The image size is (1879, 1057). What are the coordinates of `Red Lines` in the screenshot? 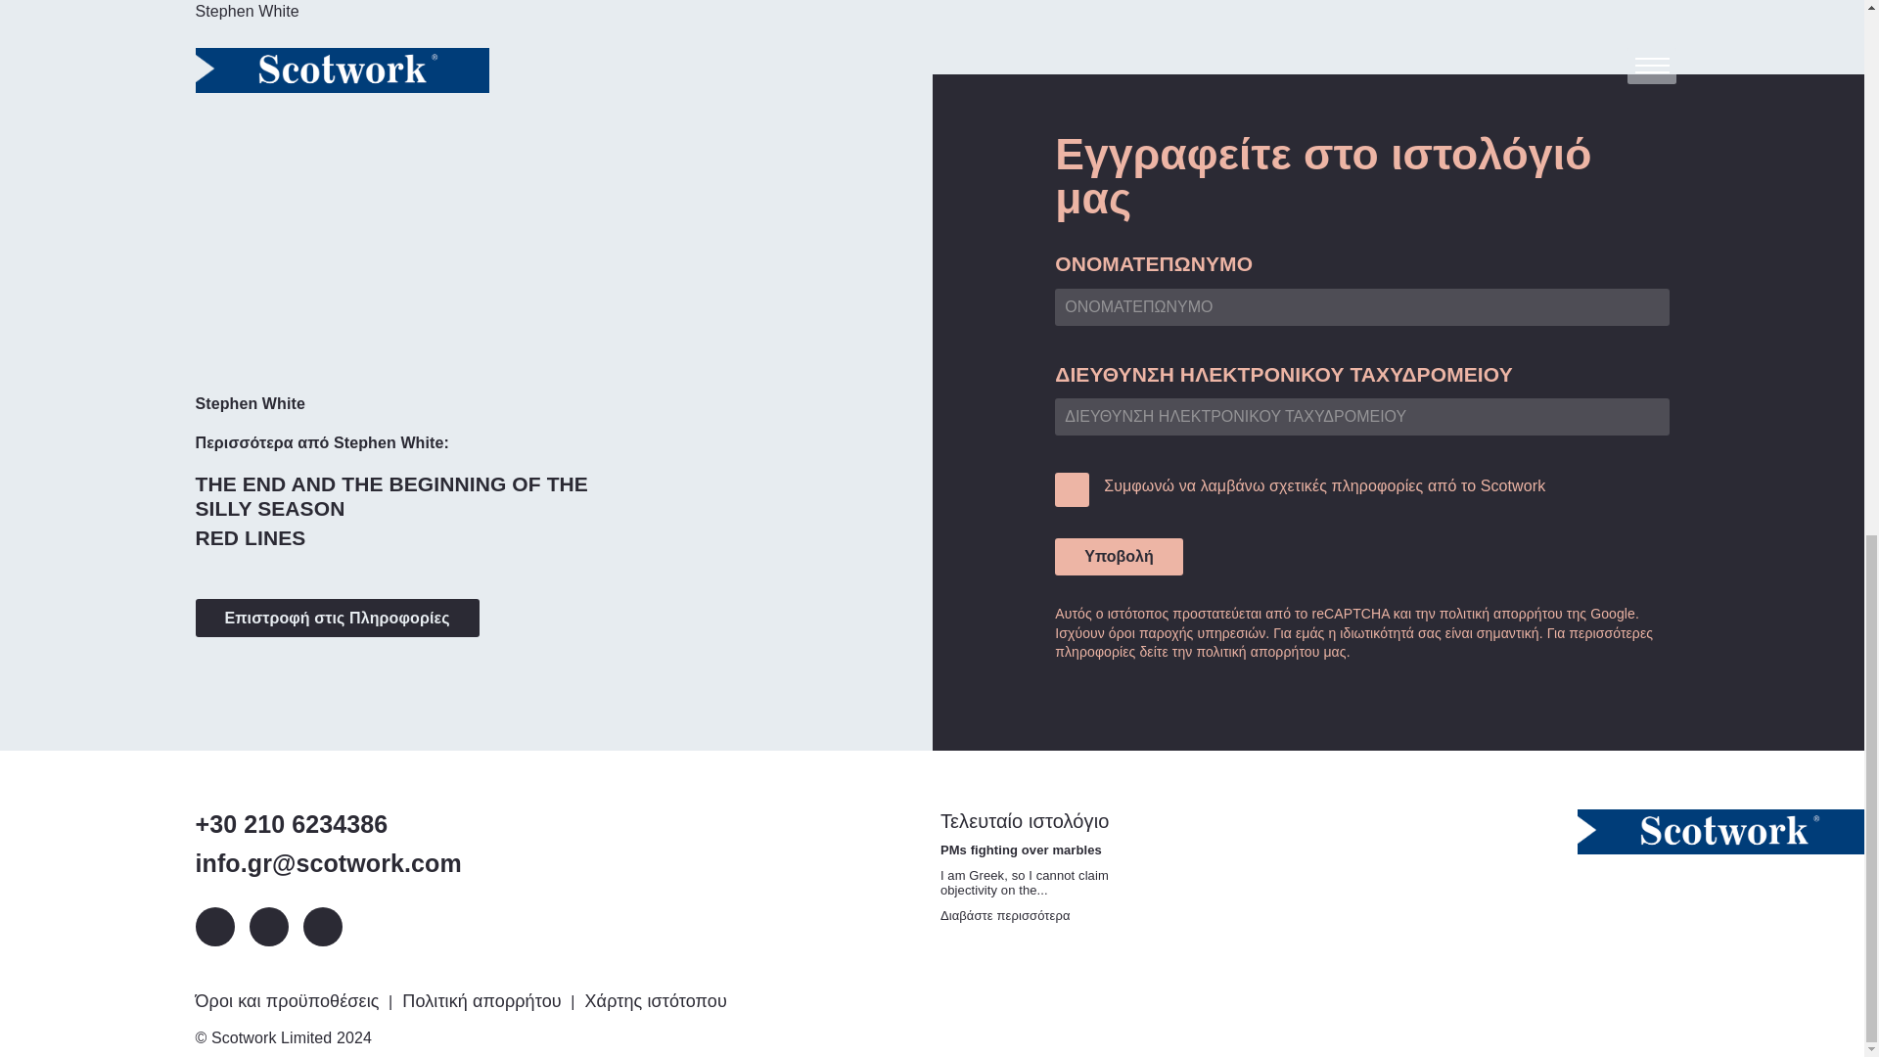 It's located at (251, 536).